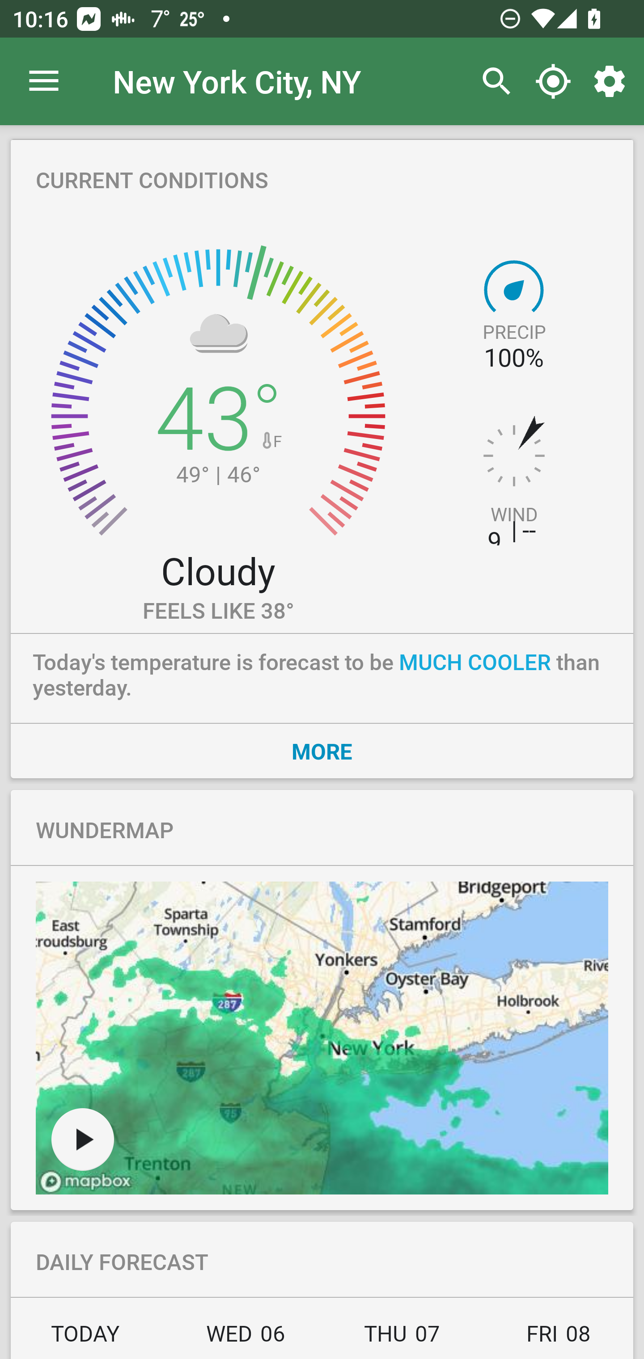 The height and width of the screenshot is (1359, 644). Describe the element at coordinates (553, 81) in the screenshot. I see `Select GPS location` at that location.